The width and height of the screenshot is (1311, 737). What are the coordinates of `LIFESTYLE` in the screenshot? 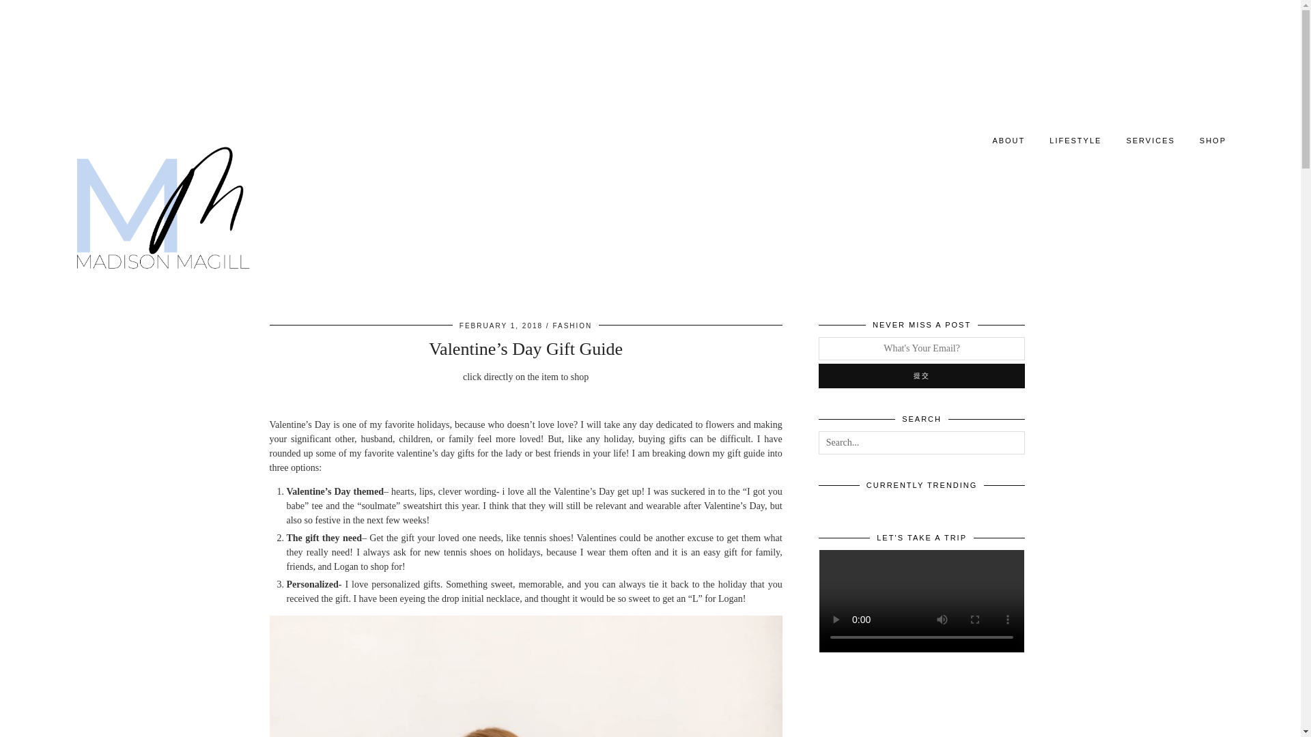 It's located at (1075, 140).